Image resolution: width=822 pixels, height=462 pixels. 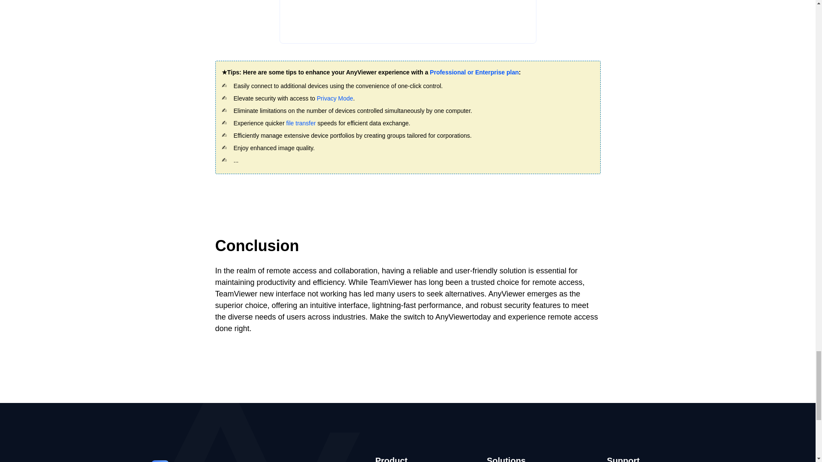 What do you see at coordinates (335, 98) in the screenshot?
I see `Privacy Mode` at bounding box center [335, 98].